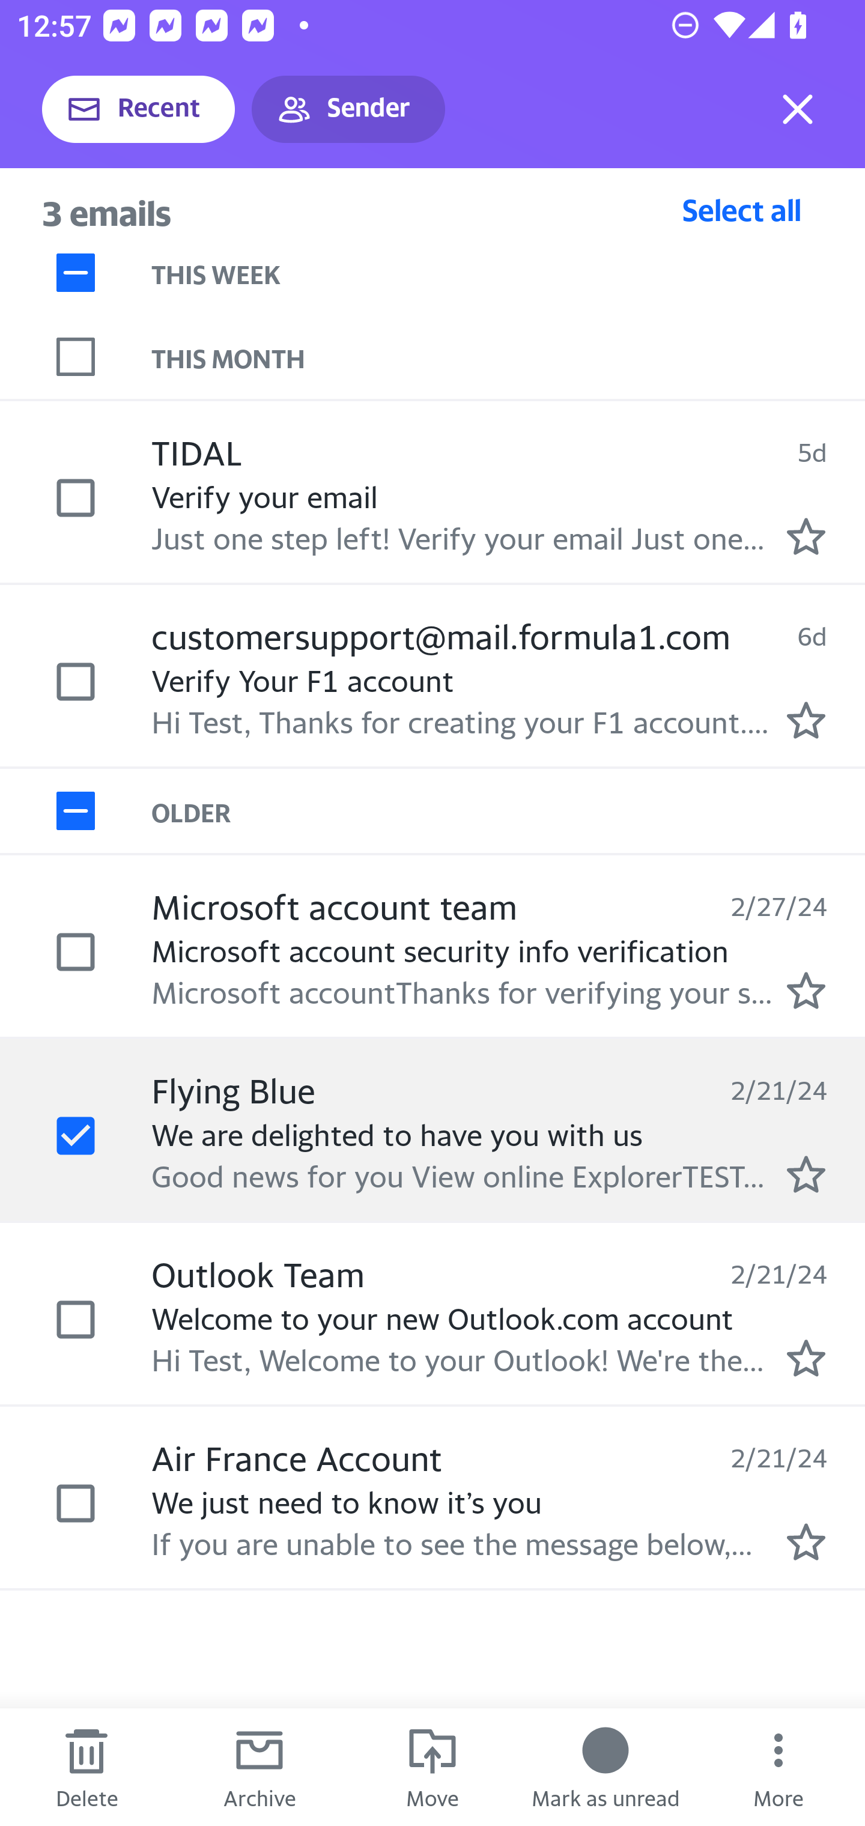 The height and width of the screenshot is (1826, 865). I want to click on Mark as starred., so click(806, 720).